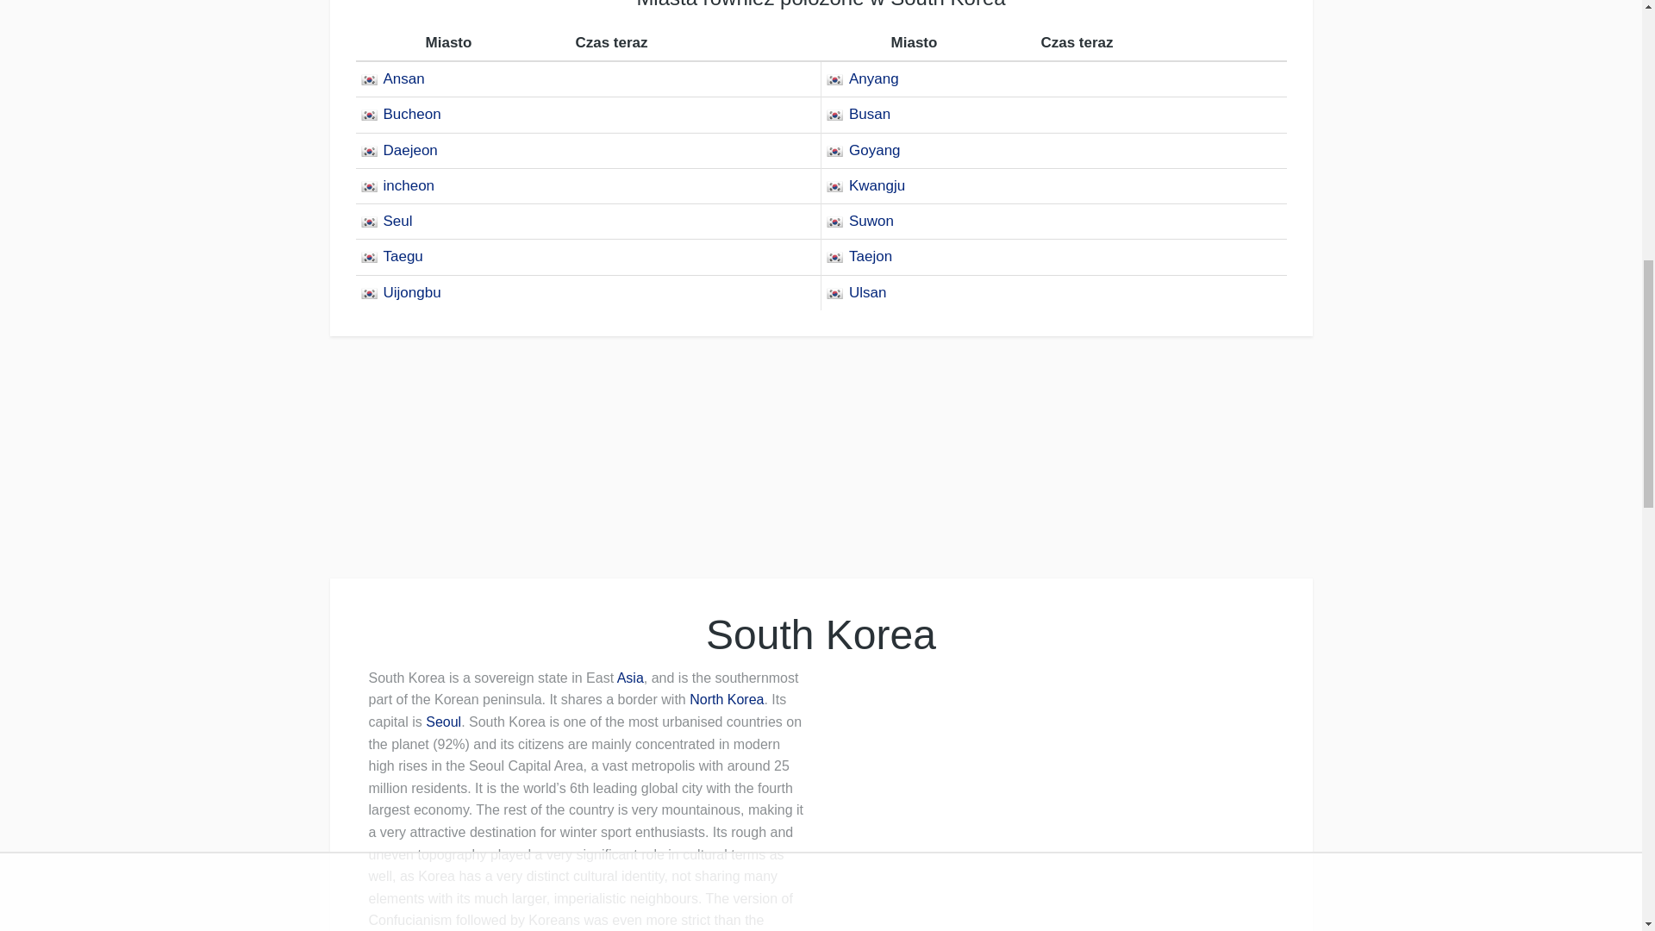  What do you see at coordinates (443, 722) in the screenshot?
I see `Seoul` at bounding box center [443, 722].